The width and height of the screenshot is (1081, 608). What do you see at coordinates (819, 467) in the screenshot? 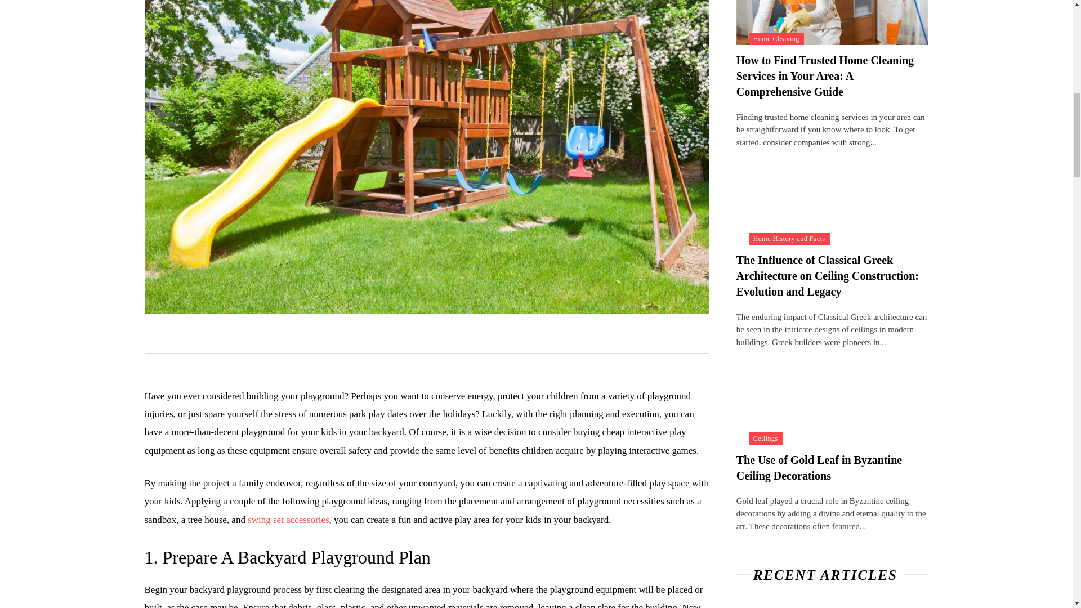
I see `The Use of Gold Leaf in Byzantine Ceiling Decorations` at bounding box center [819, 467].